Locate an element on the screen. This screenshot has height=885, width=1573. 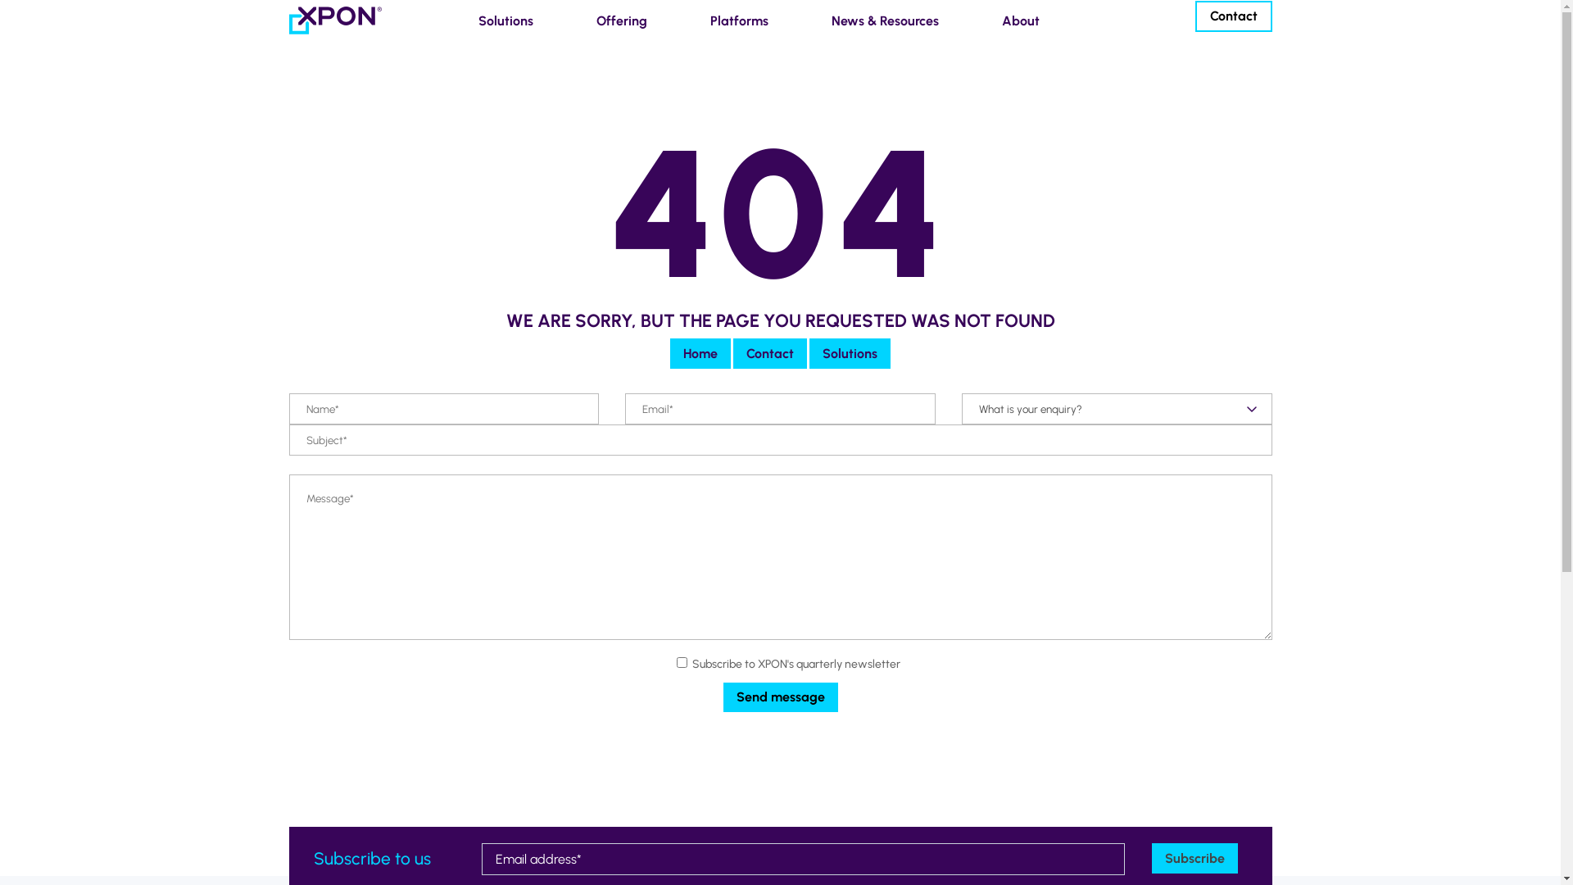
Subscribe is located at coordinates (1194, 859).